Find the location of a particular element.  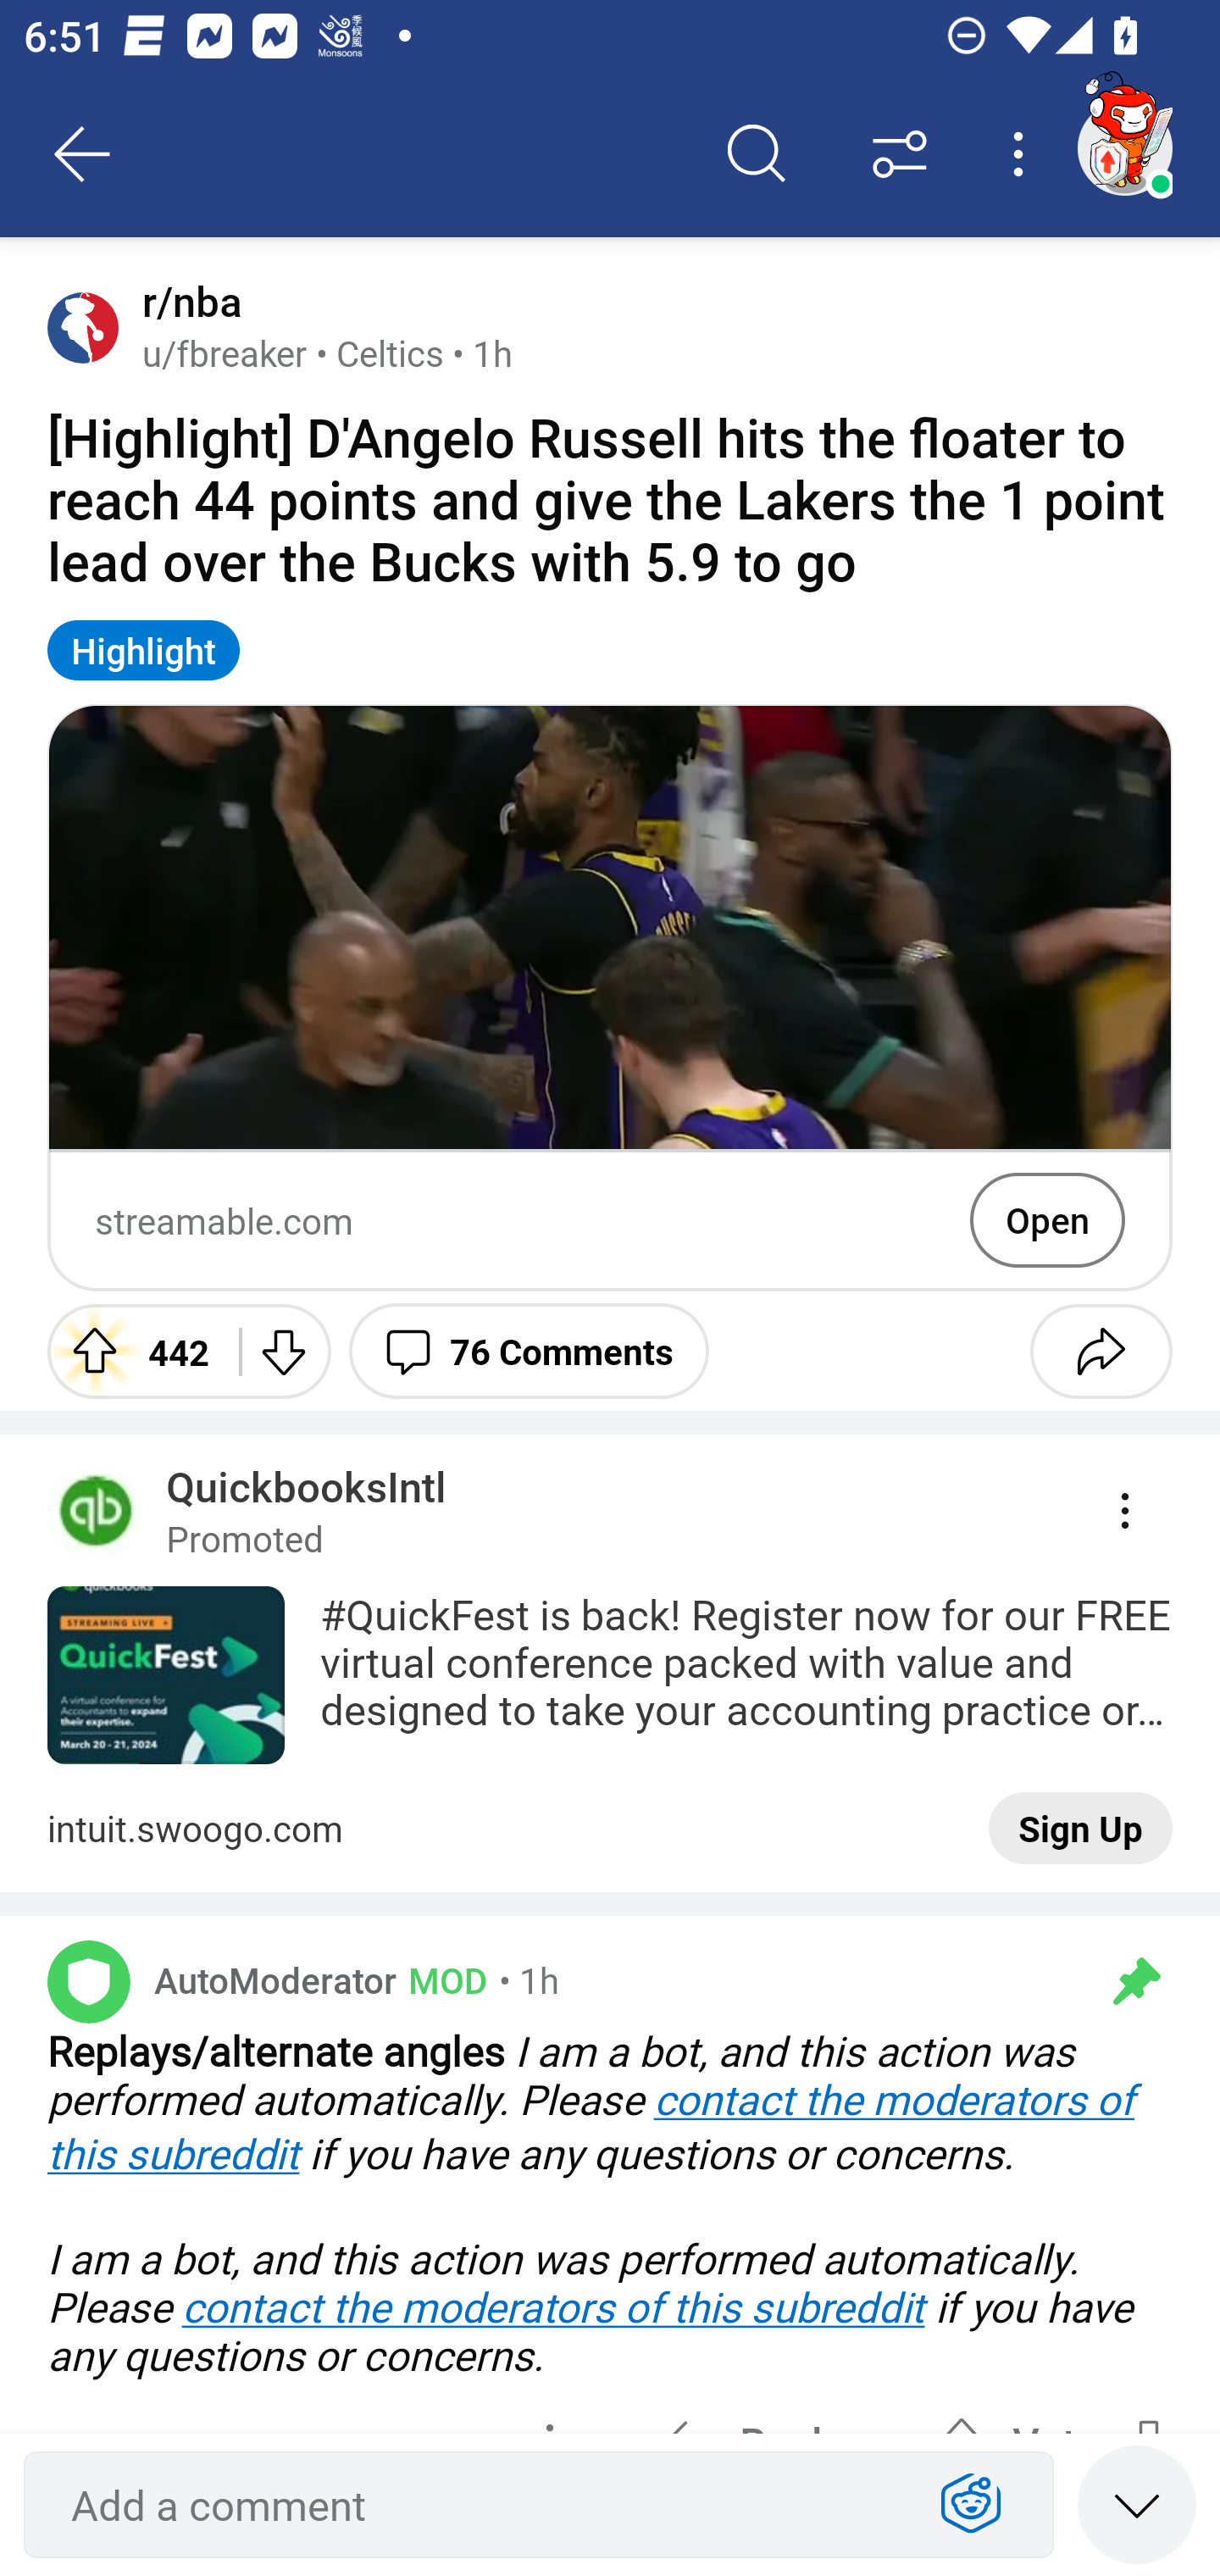

Downvote is located at coordinates (281, 1351).